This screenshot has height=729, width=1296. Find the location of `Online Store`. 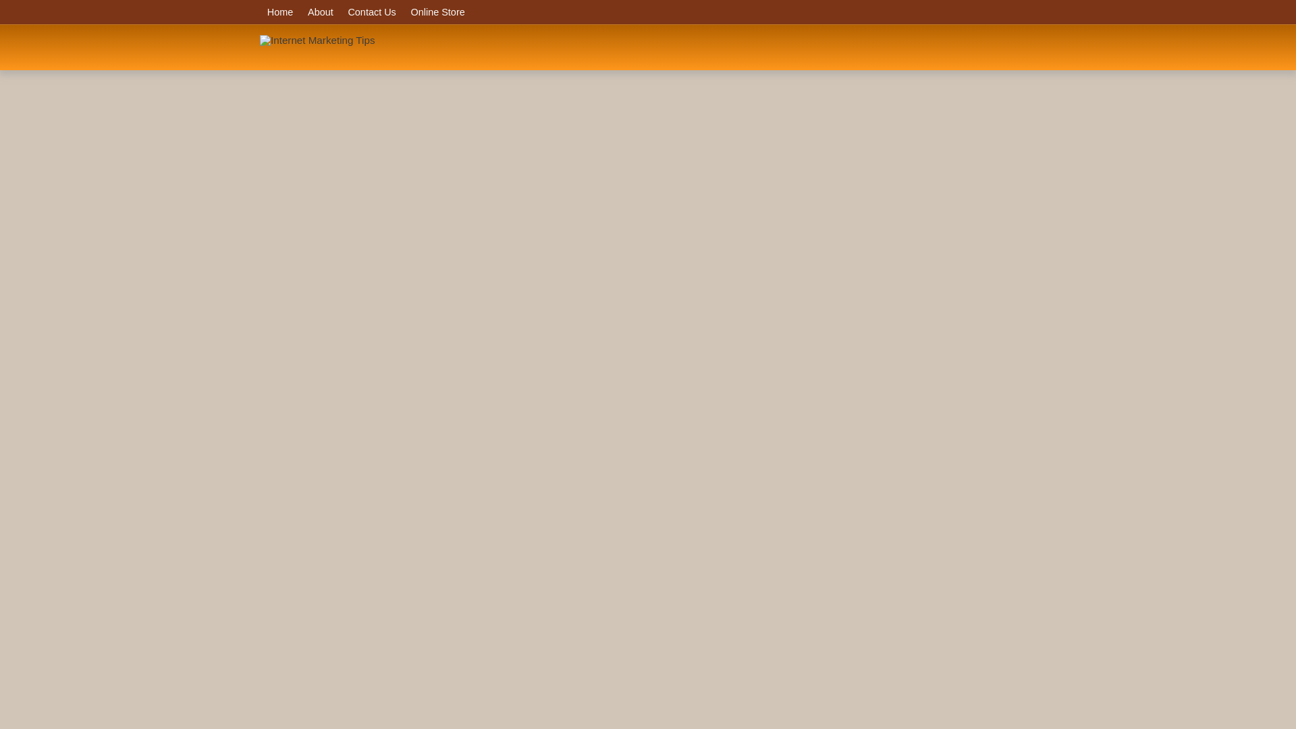

Online Store is located at coordinates (437, 12).